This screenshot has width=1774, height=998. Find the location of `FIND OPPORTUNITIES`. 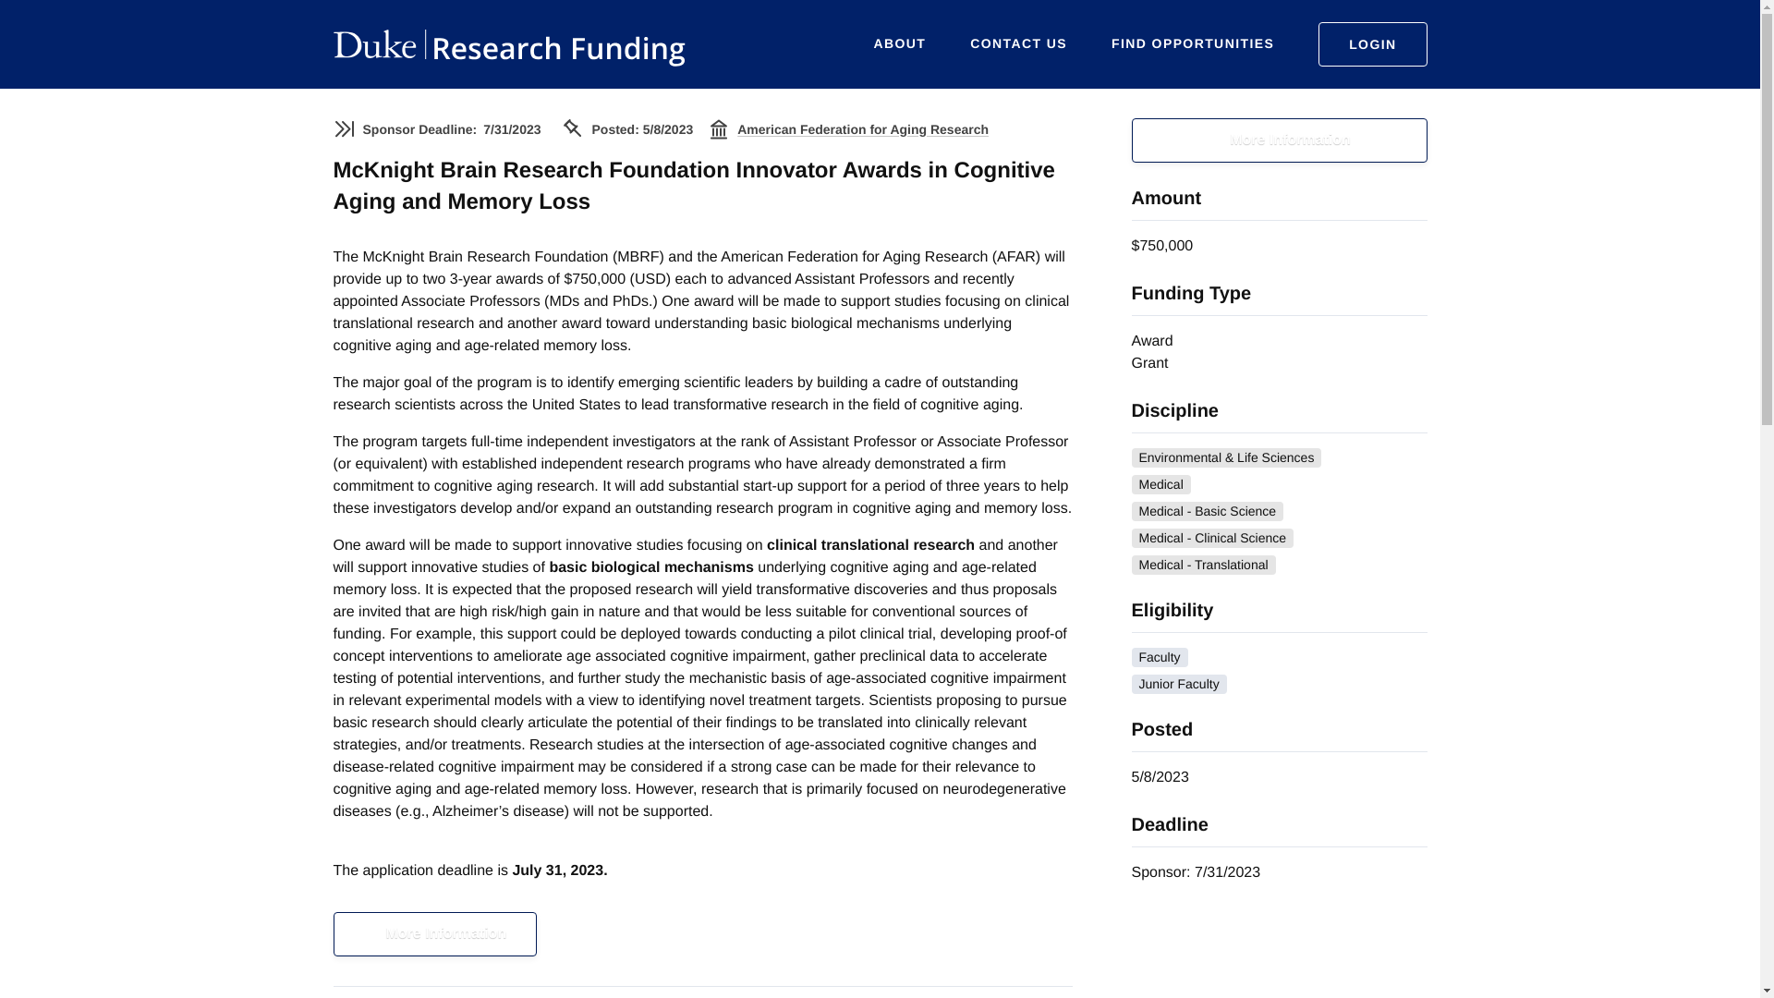

FIND OPPORTUNITIES is located at coordinates (1192, 43).